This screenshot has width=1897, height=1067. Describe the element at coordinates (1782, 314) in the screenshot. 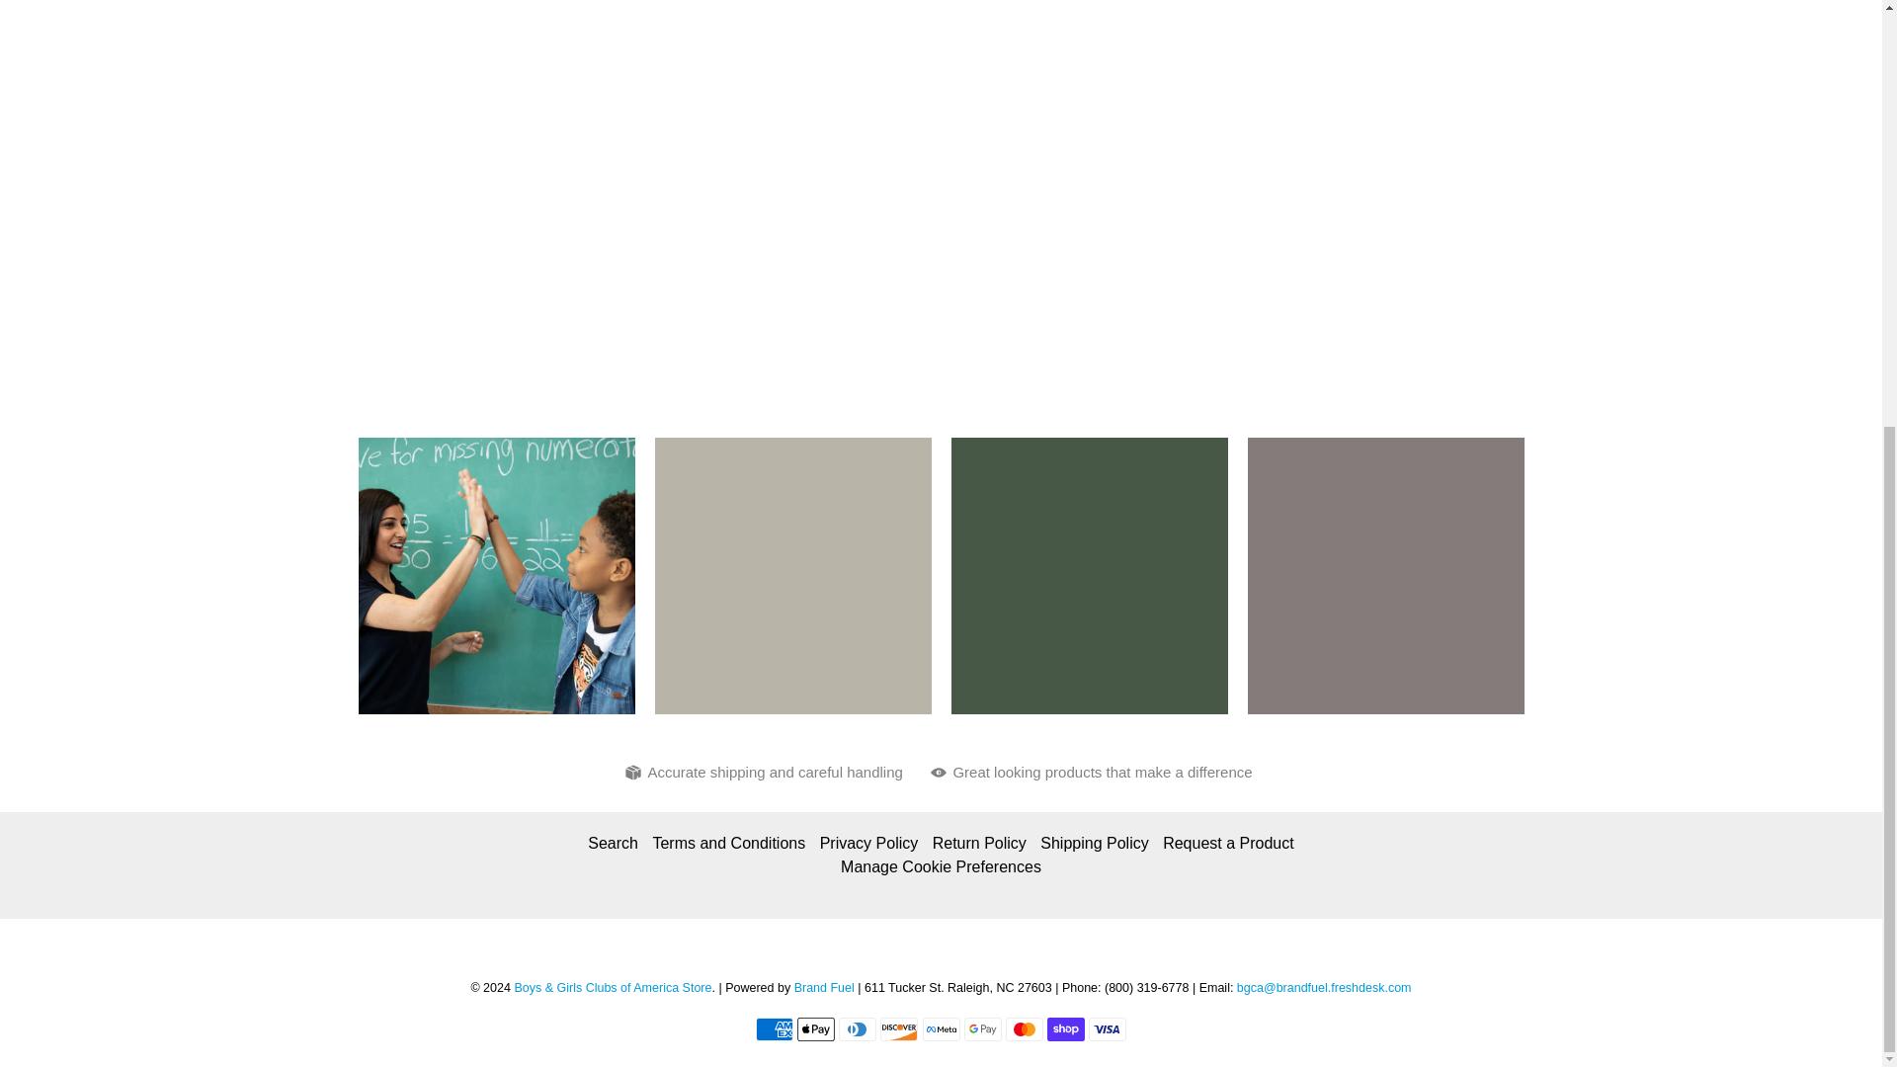

I see `Help widget launcher` at that location.